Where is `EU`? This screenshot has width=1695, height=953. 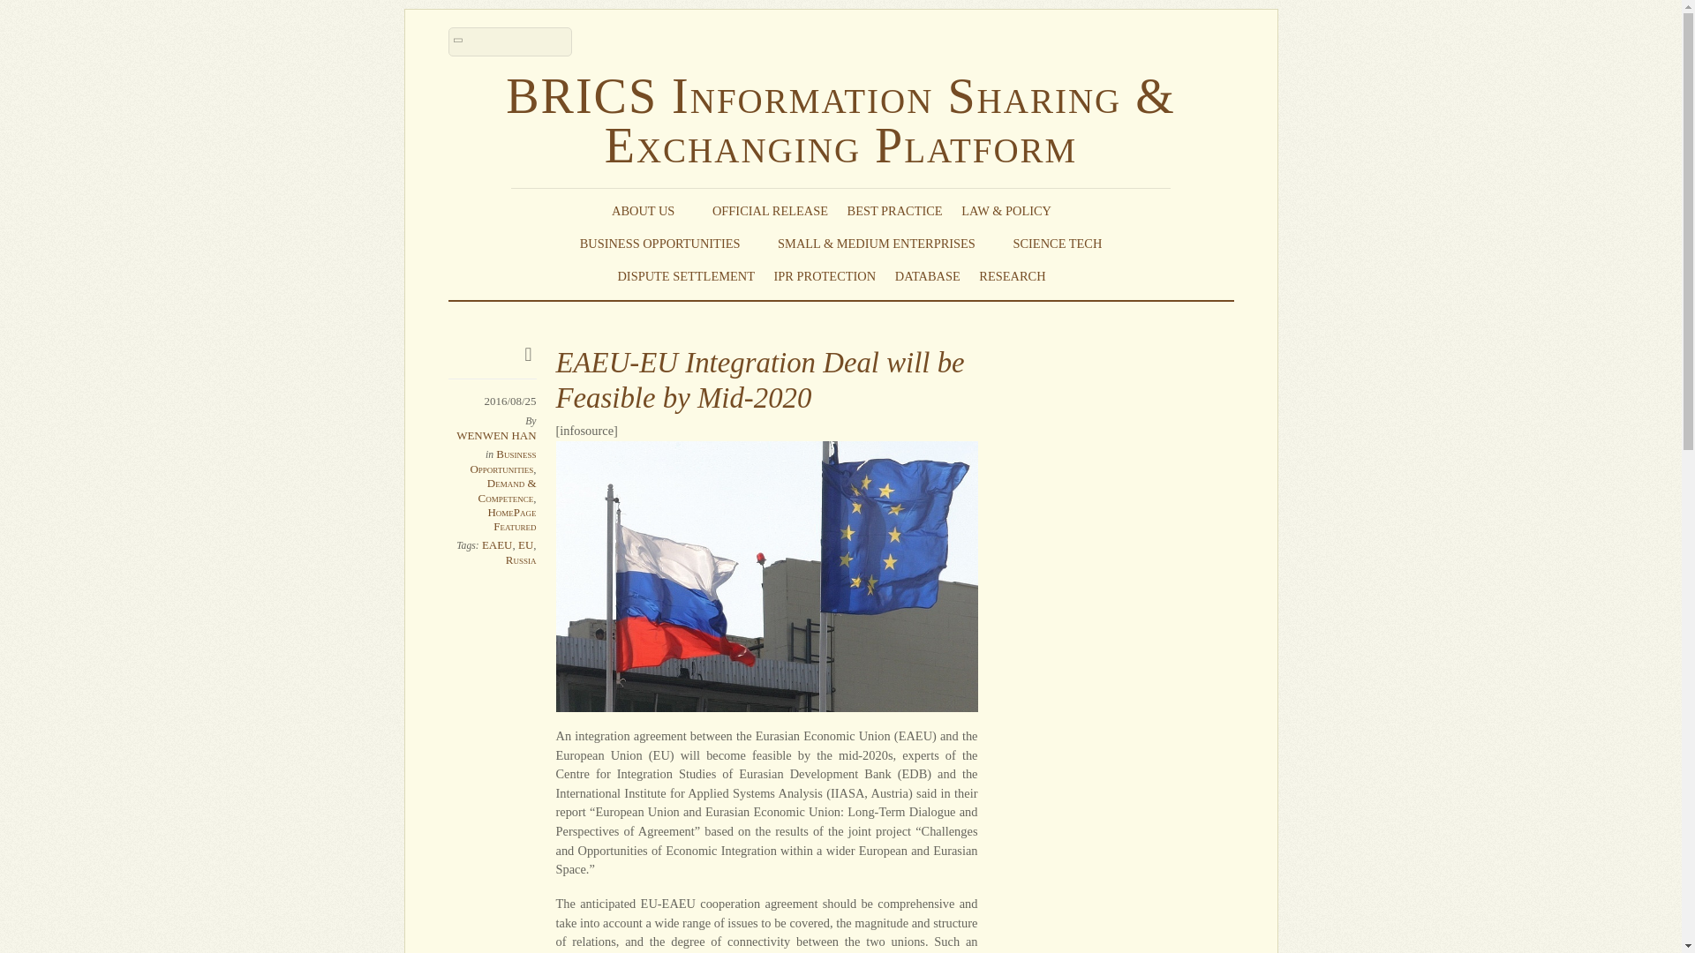 EU is located at coordinates (526, 545).